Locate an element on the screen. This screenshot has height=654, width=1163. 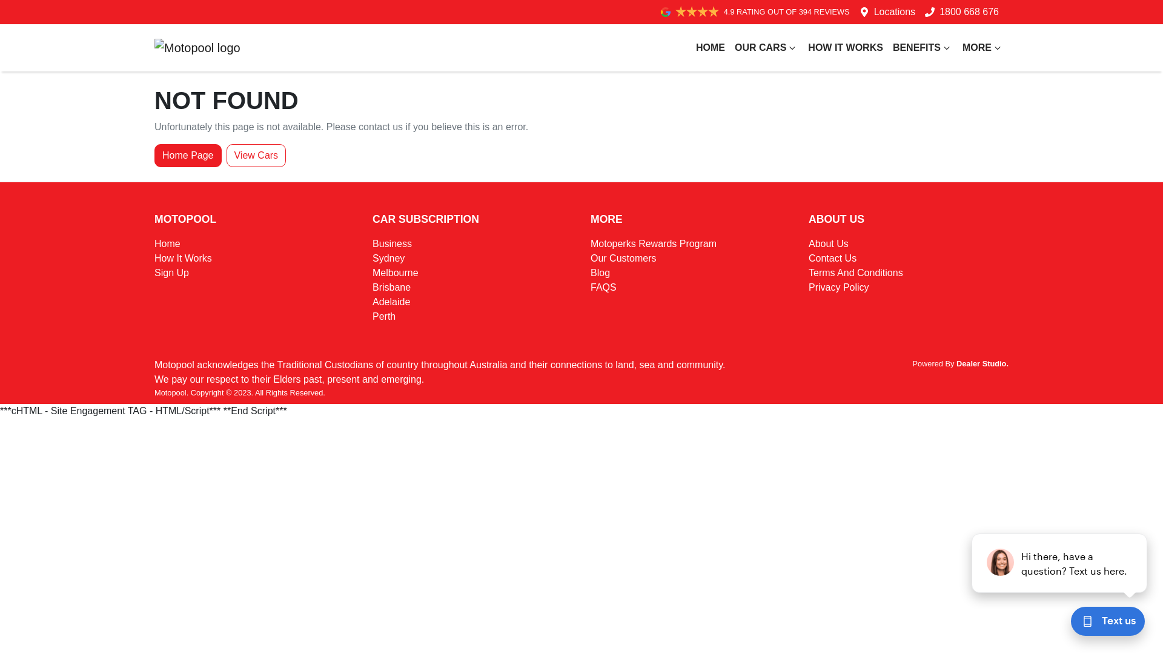
About Us is located at coordinates (829, 243).